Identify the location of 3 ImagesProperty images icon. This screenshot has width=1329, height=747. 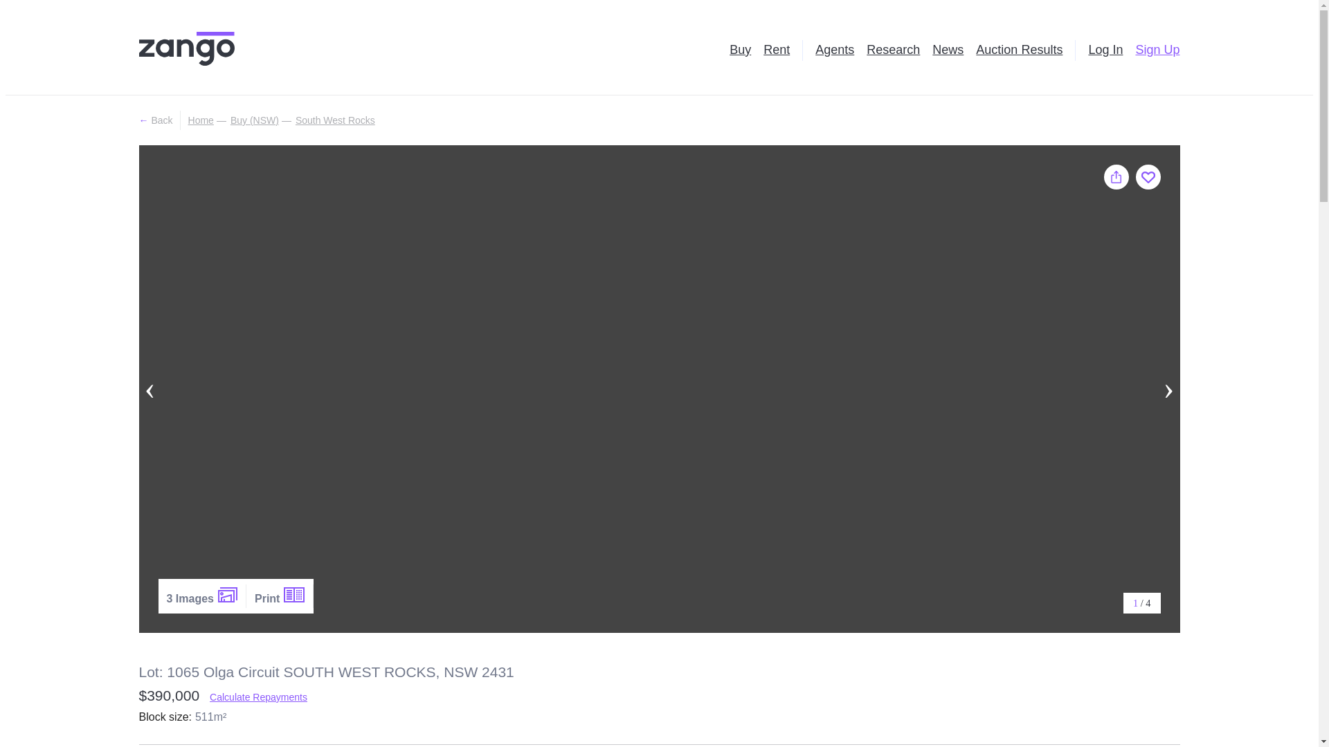
(202, 596).